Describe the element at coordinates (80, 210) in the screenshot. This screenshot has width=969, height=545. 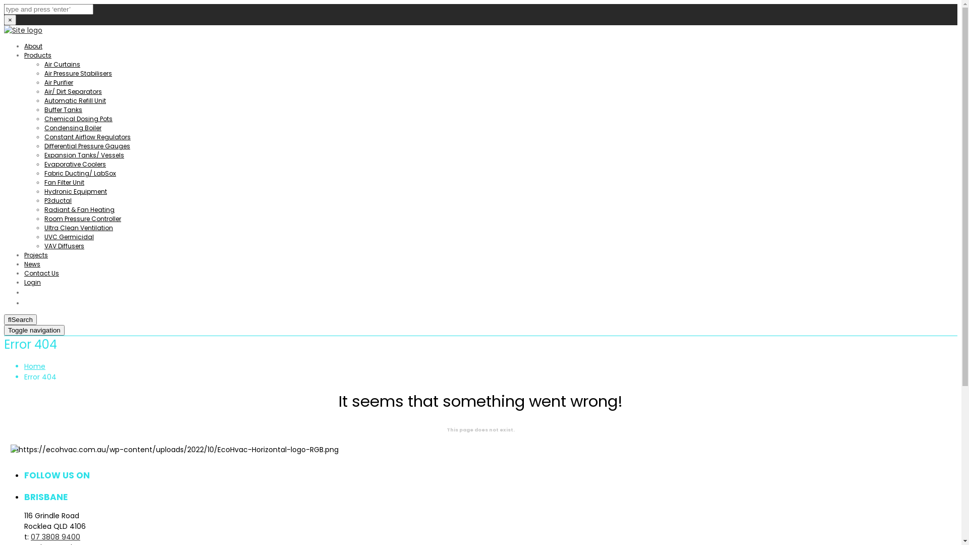
I see `Radiant & Fan Heating` at that location.